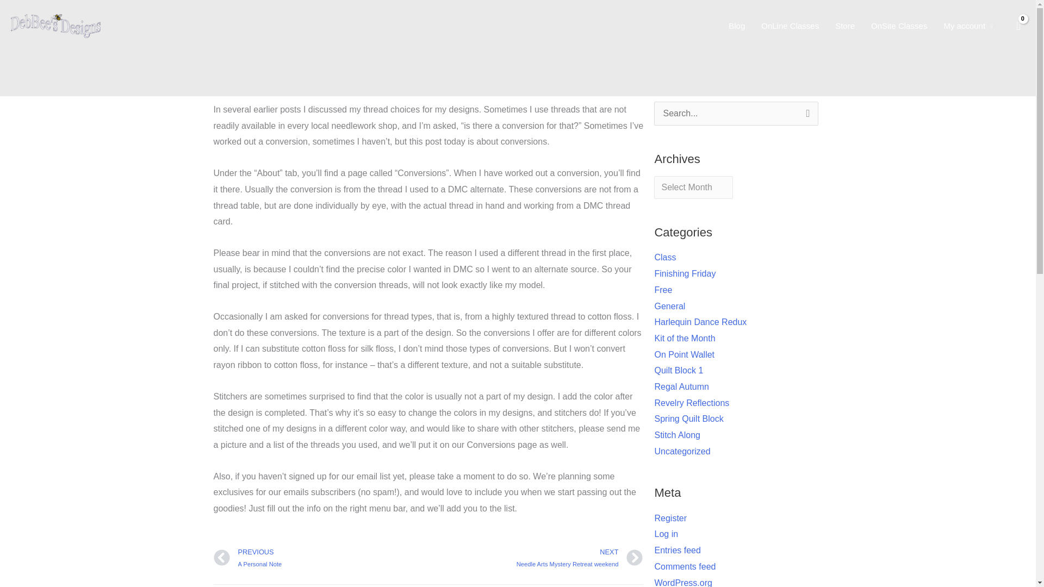  Describe the element at coordinates (899, 26) in the screenshot. I see `Kit of the Month` at that location.